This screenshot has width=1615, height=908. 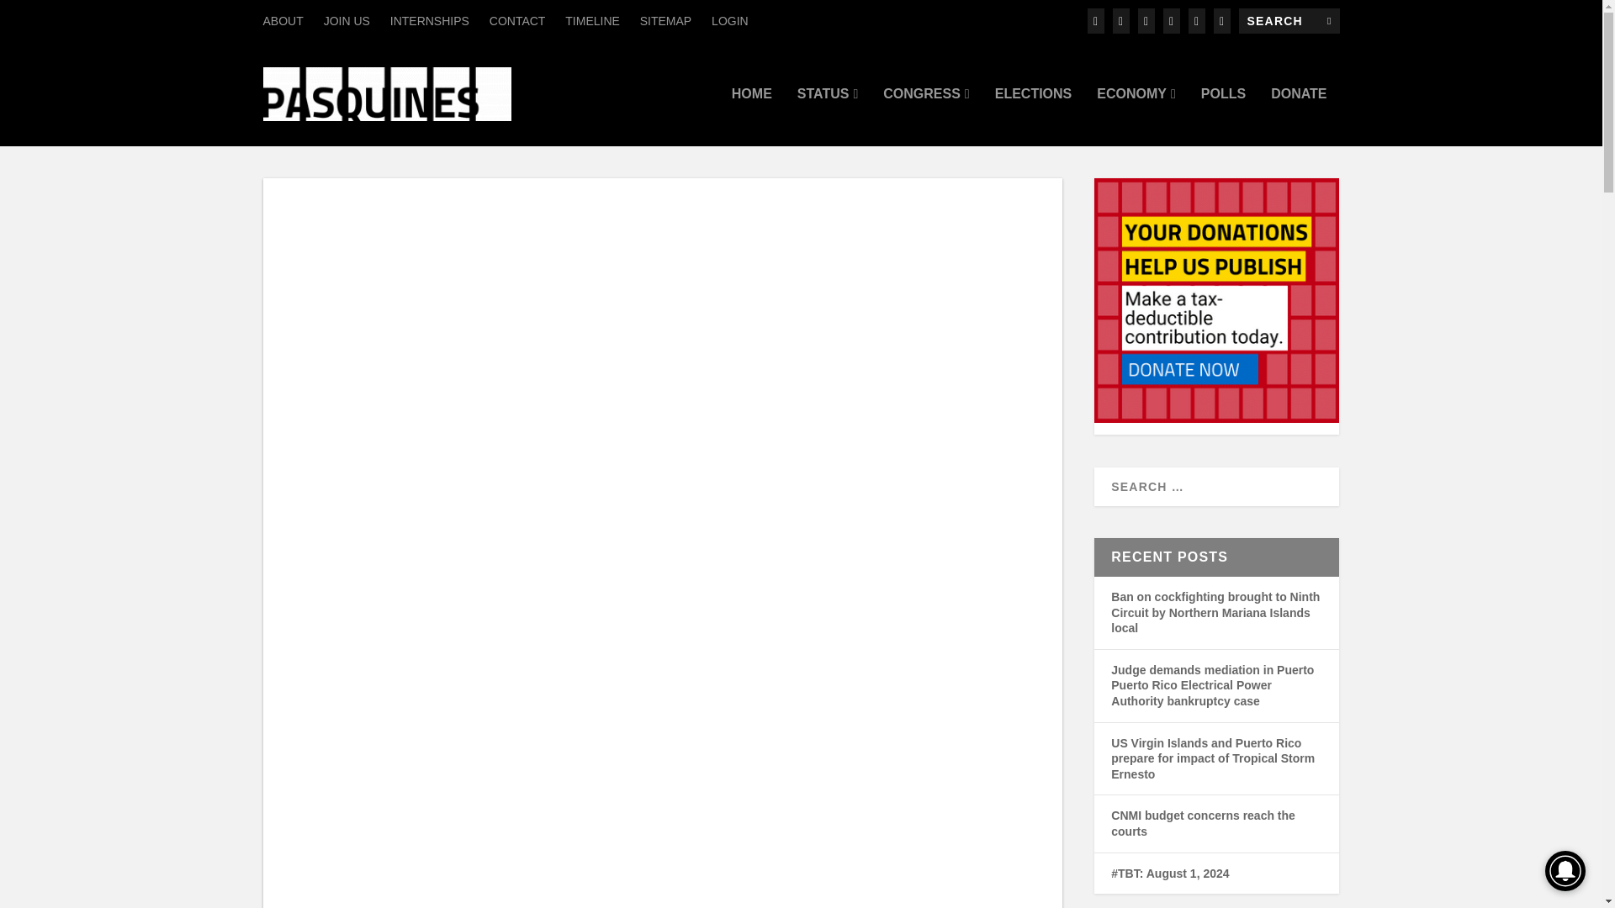 I want to click on INTERNSHIPS, so click(x=430, y=20).